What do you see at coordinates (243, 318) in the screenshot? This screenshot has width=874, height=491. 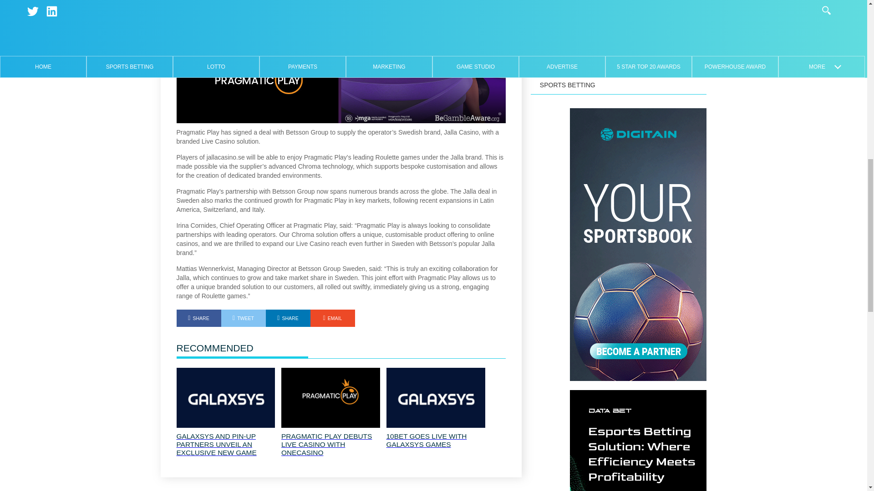 I see `Twitter` at bounding box center [243, 318].